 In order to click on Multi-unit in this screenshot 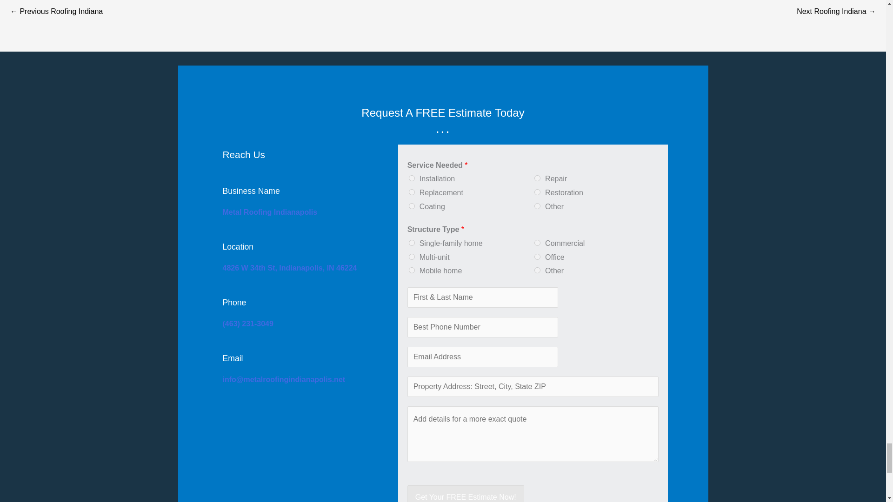, I will do `click(412, 257)`.